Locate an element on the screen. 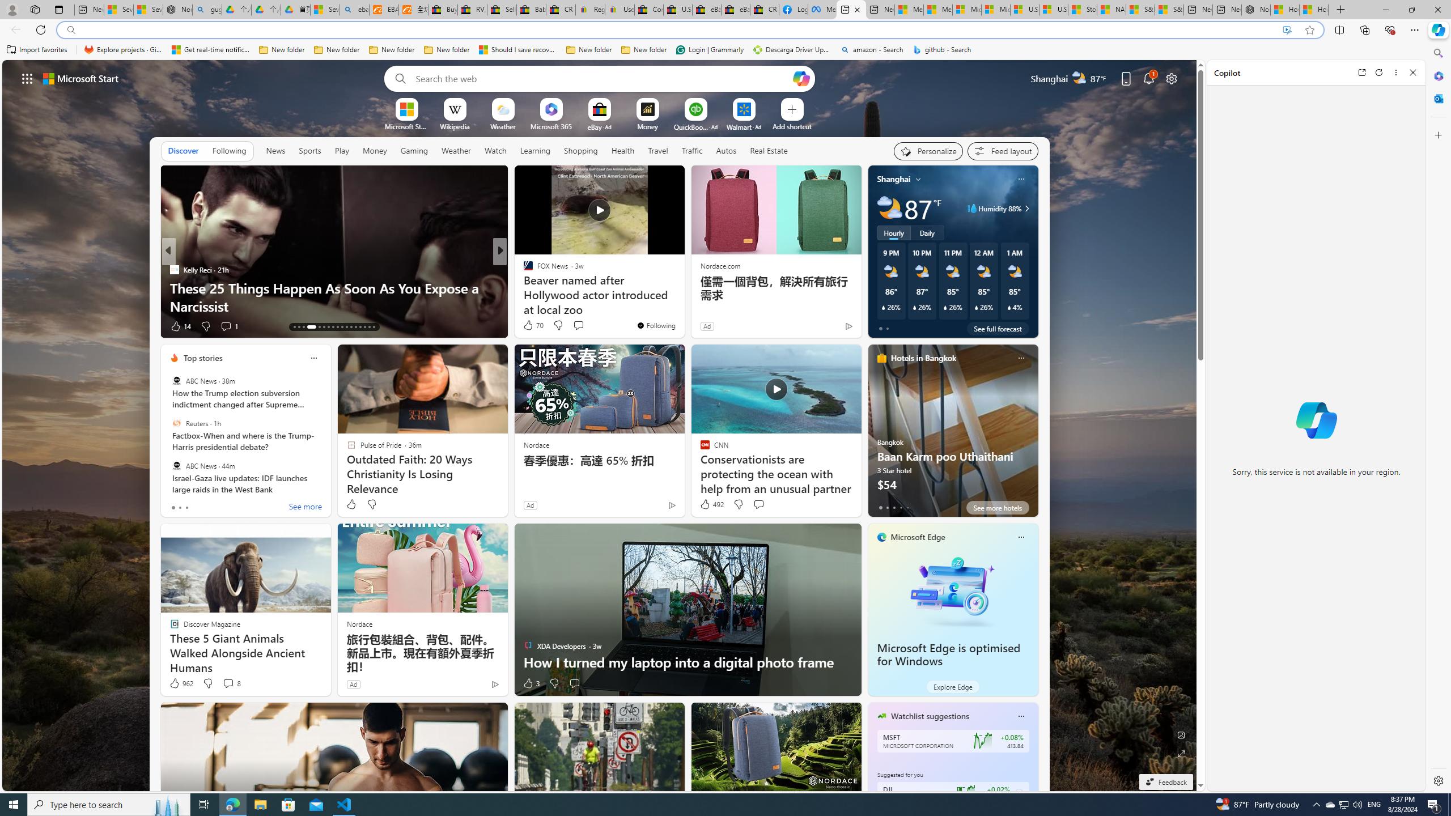 This screenshot has width=1451, height=816. 29 Like is located at coordinates (529, 326).